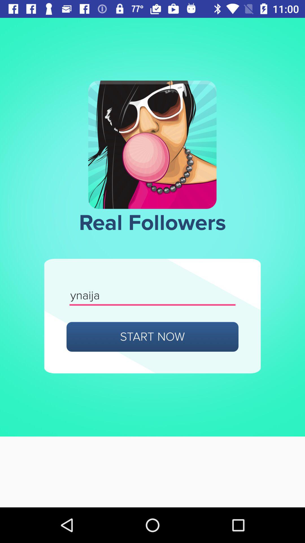 This screenshot has height=543, width=305. Describe the element at coordinates (152, 296) in the screenshot. I see `launch the ynaija icon` at that location.